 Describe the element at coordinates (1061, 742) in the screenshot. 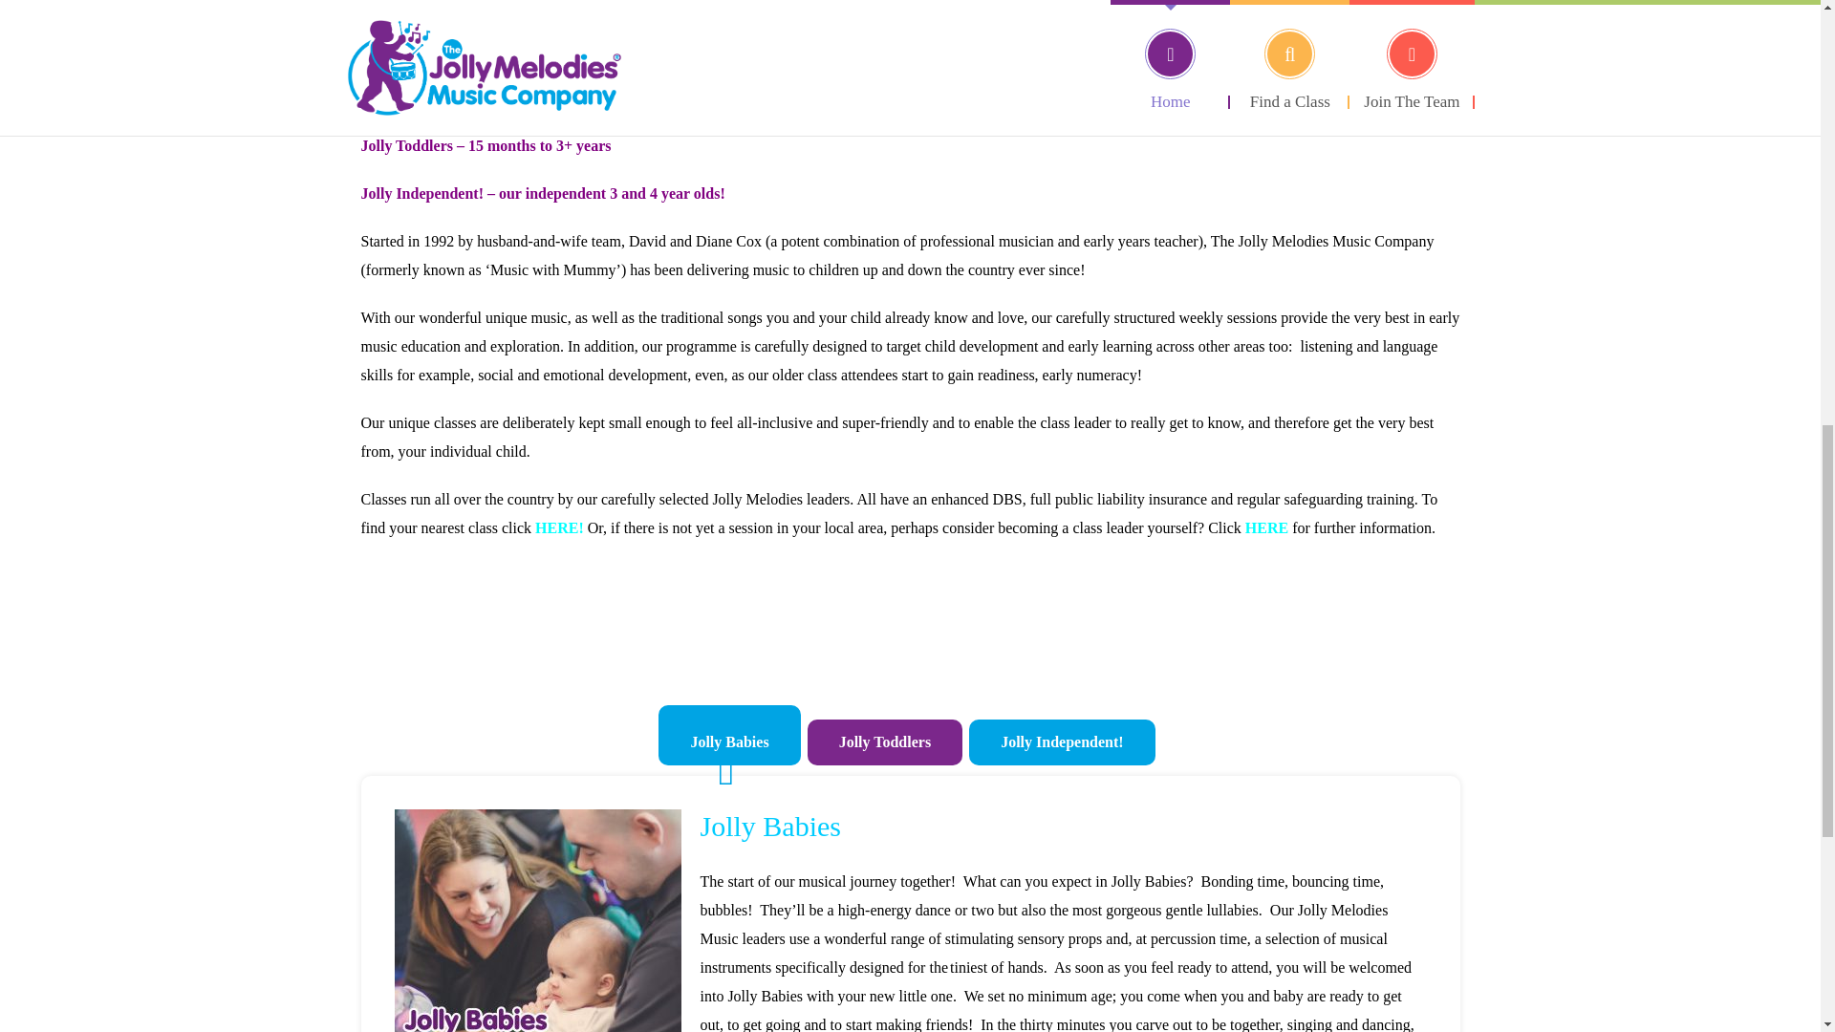

I see `Jolly Independent!` at that location.